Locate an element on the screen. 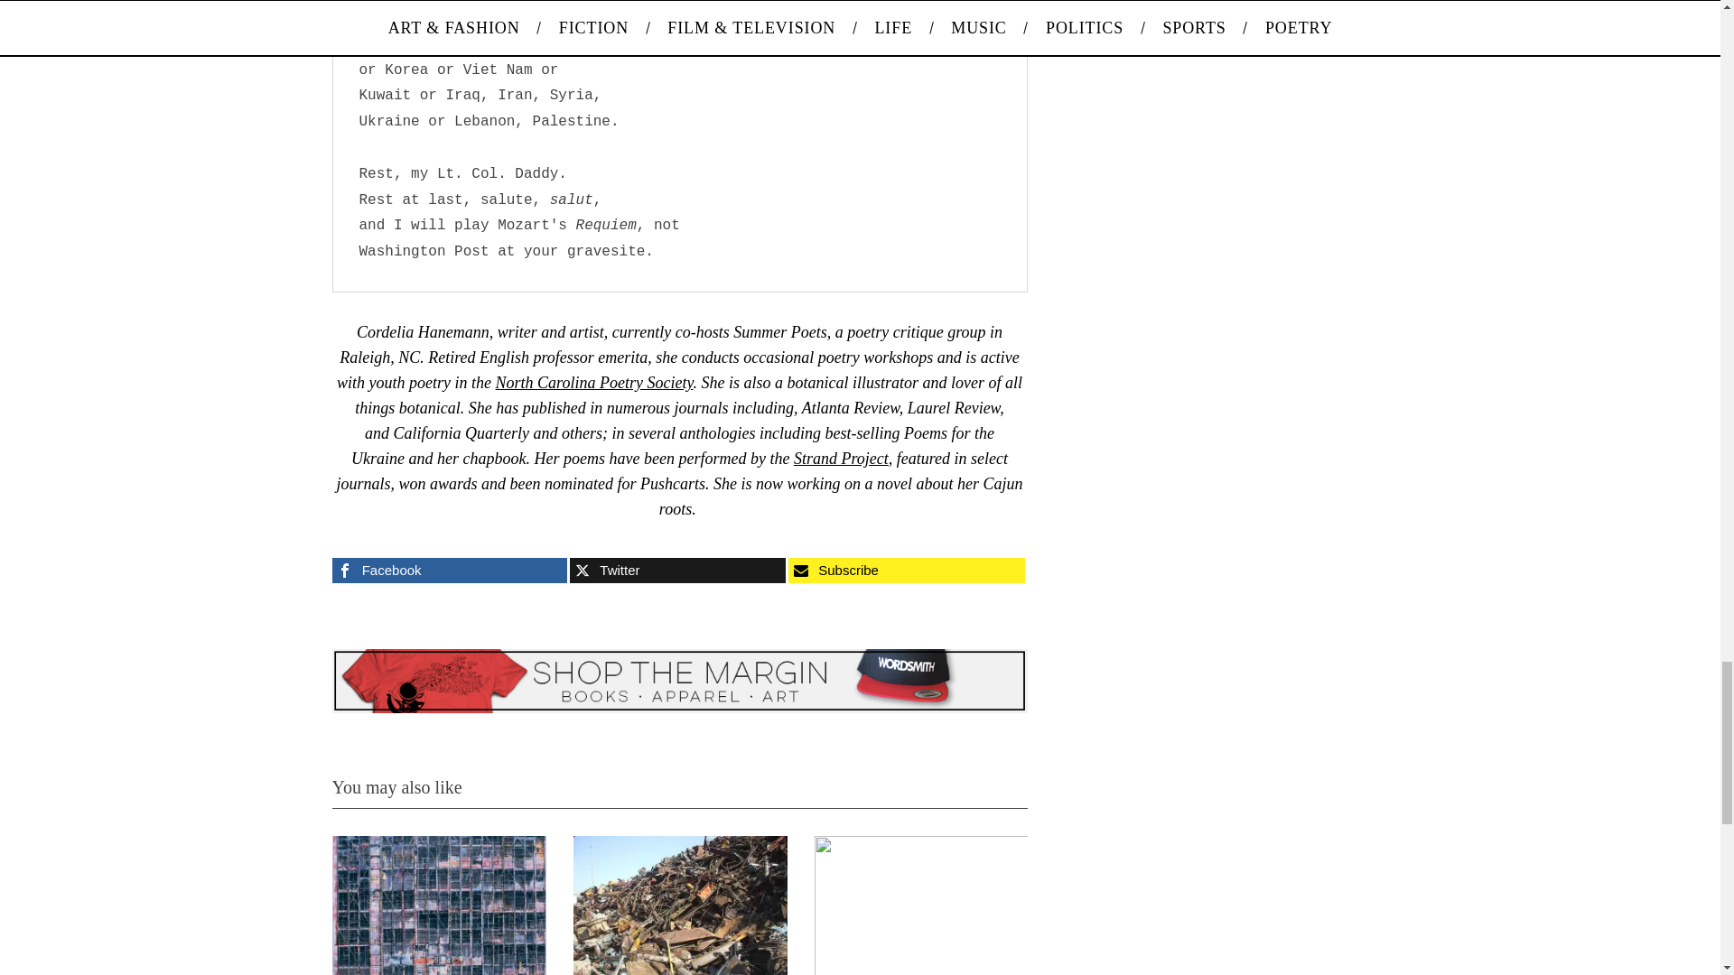  Facebook is located at coordinates (450, 570).